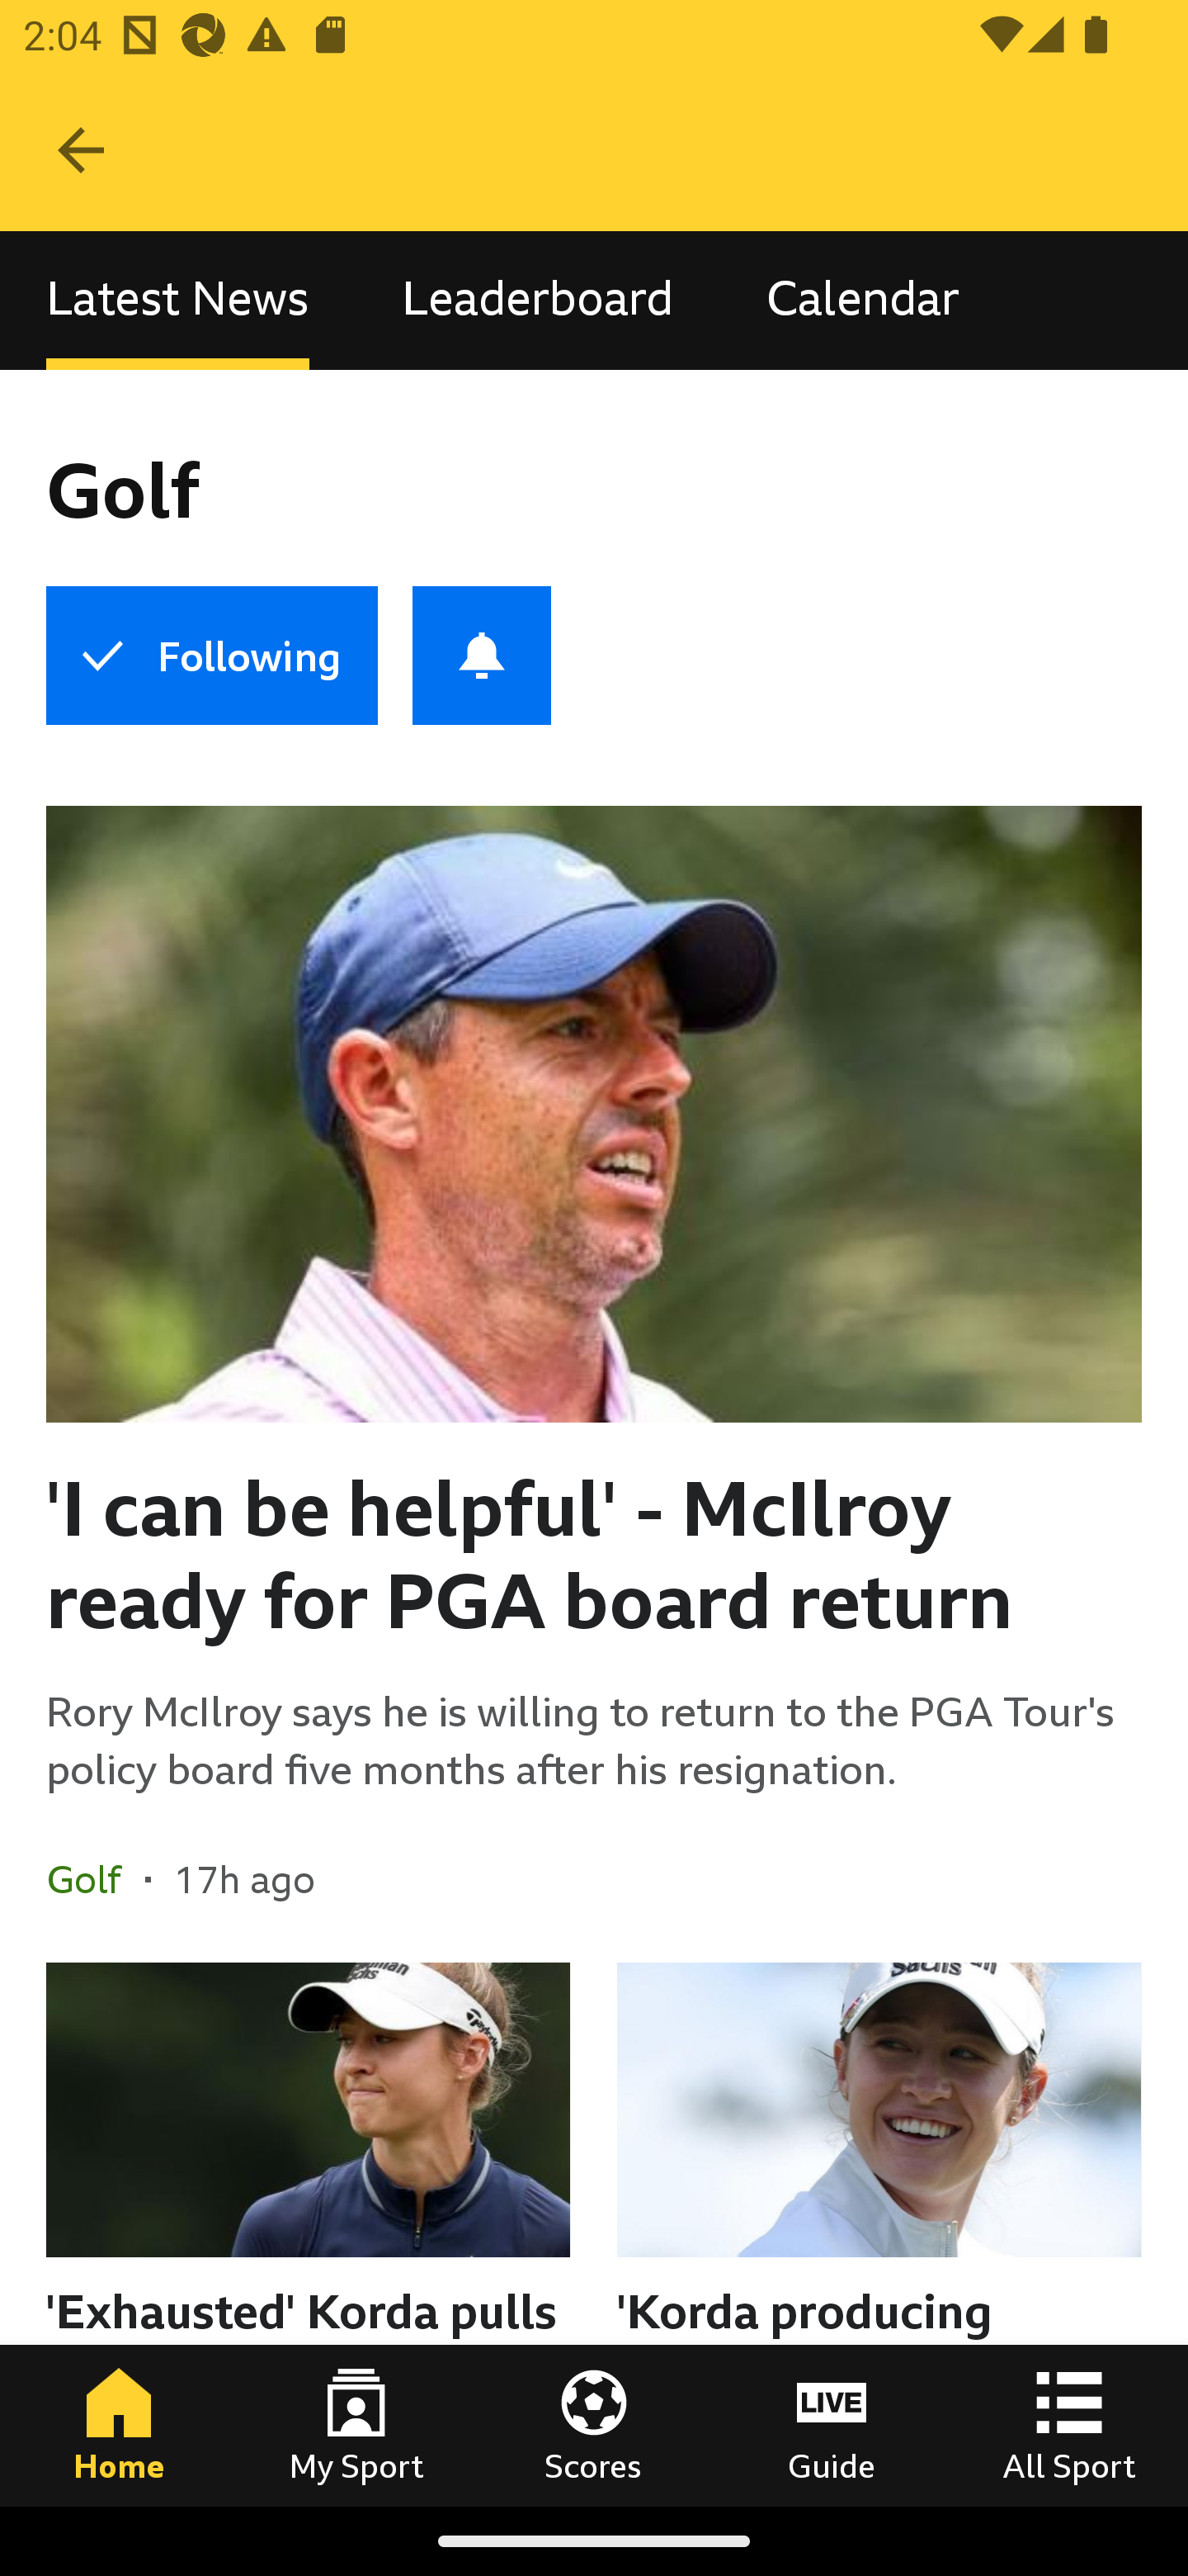  What do you see at coordinates (356, 2425) in the screenshot?
I see `My Sport` at bounding box center [356, 2425].